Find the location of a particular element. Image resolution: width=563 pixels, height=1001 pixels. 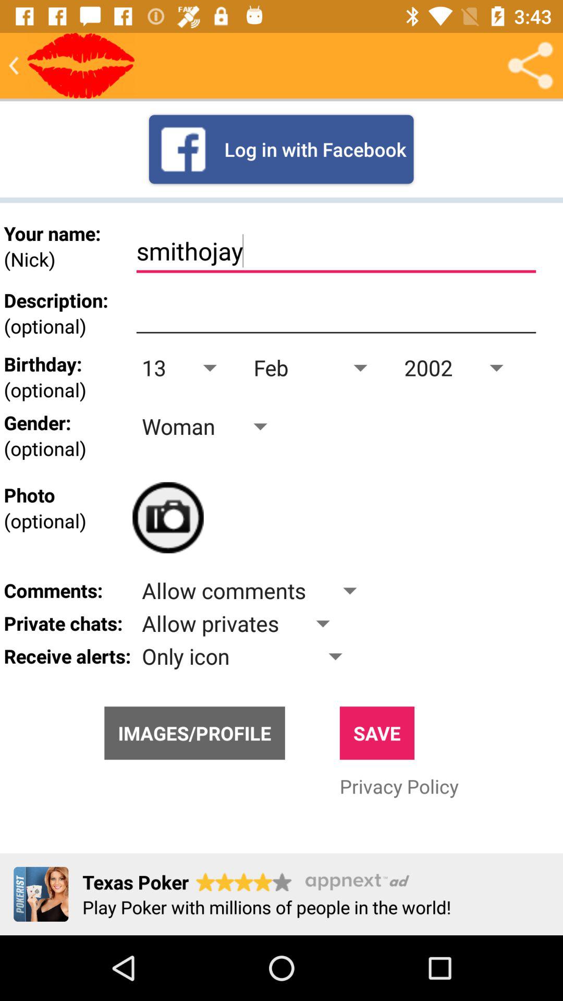

upload image is located at coordinates (168, 517).